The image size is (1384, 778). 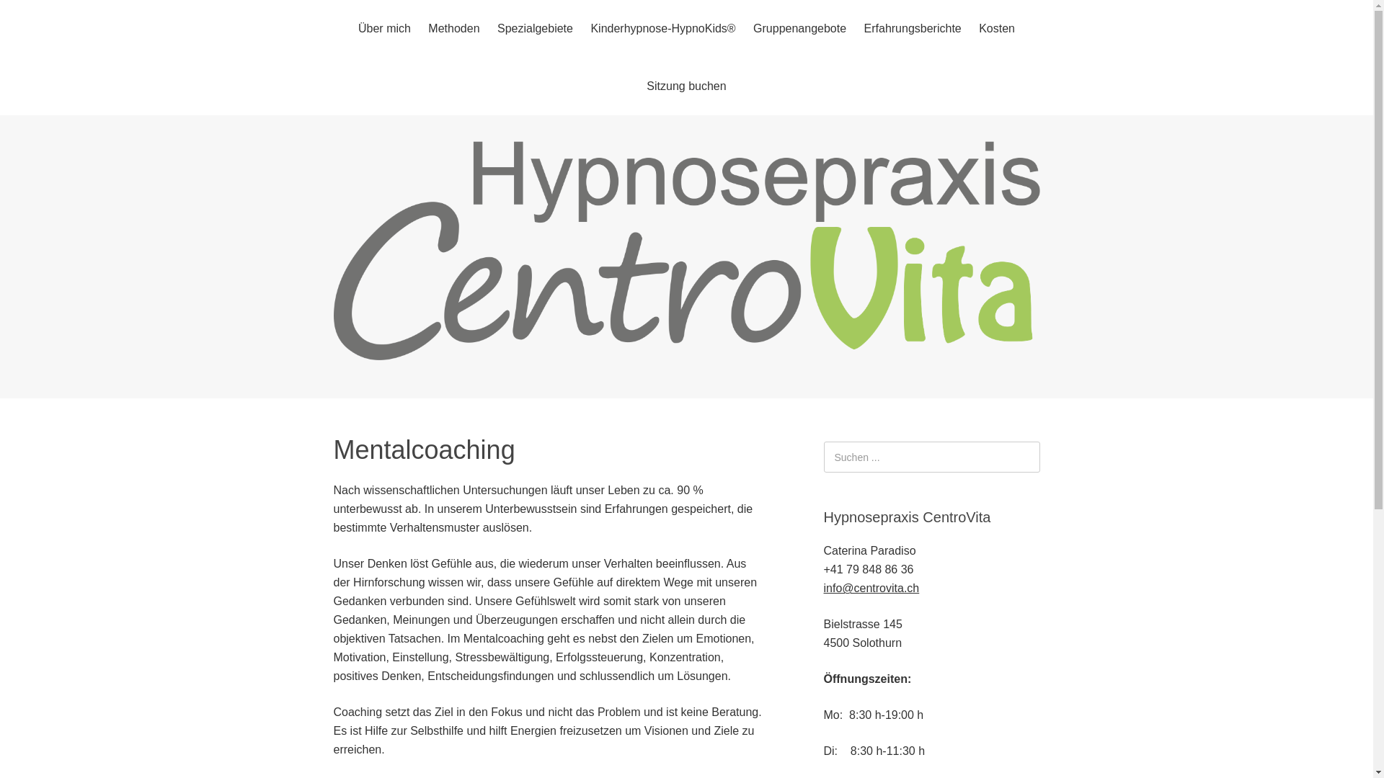 What do you see at coordinates (686, 349) in the screenshot?
I see `centrovita` at bounding box center [686, 349].